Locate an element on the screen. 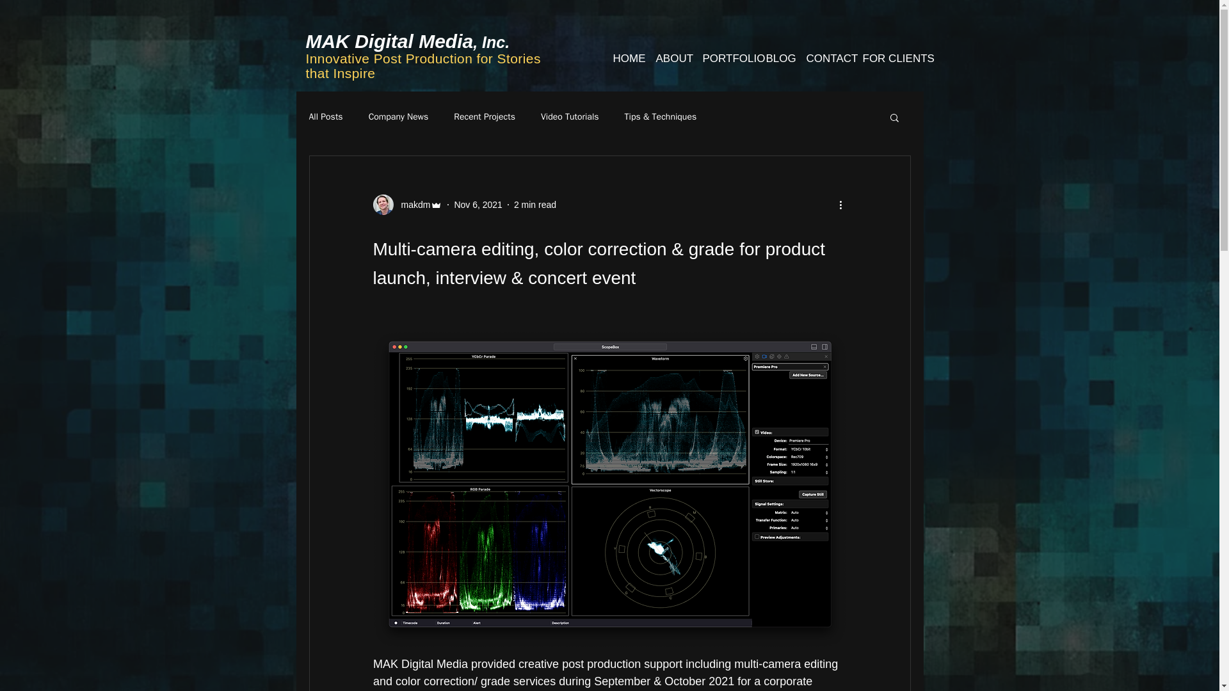  Video Tutorials is located at coordinates (570, 116).